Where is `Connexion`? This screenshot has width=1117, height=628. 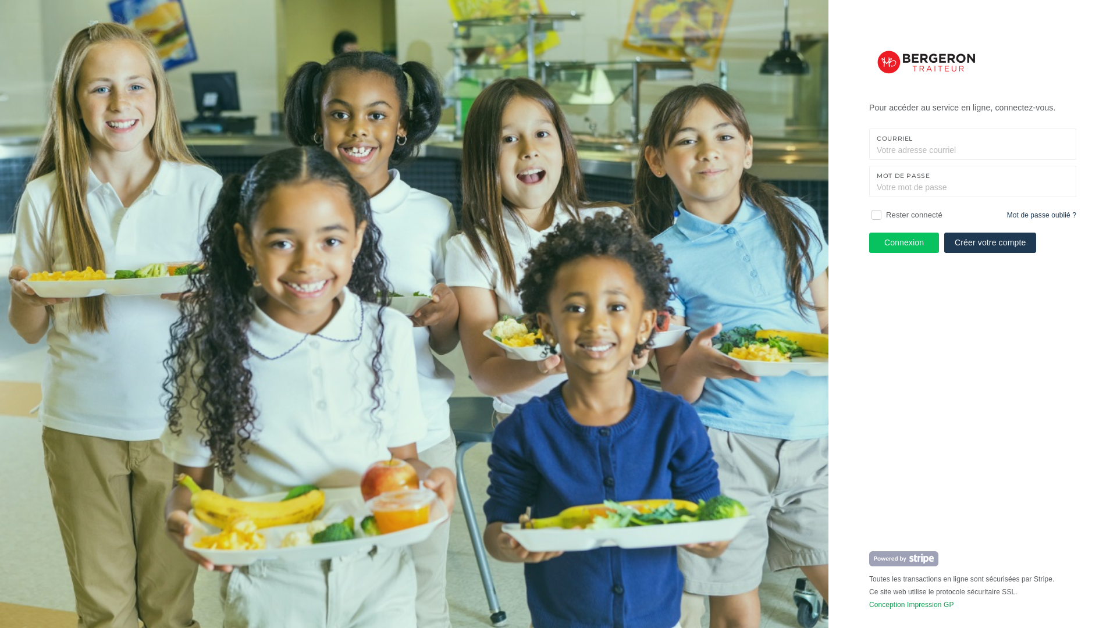 Connexion is located at coordinates (904, 243).